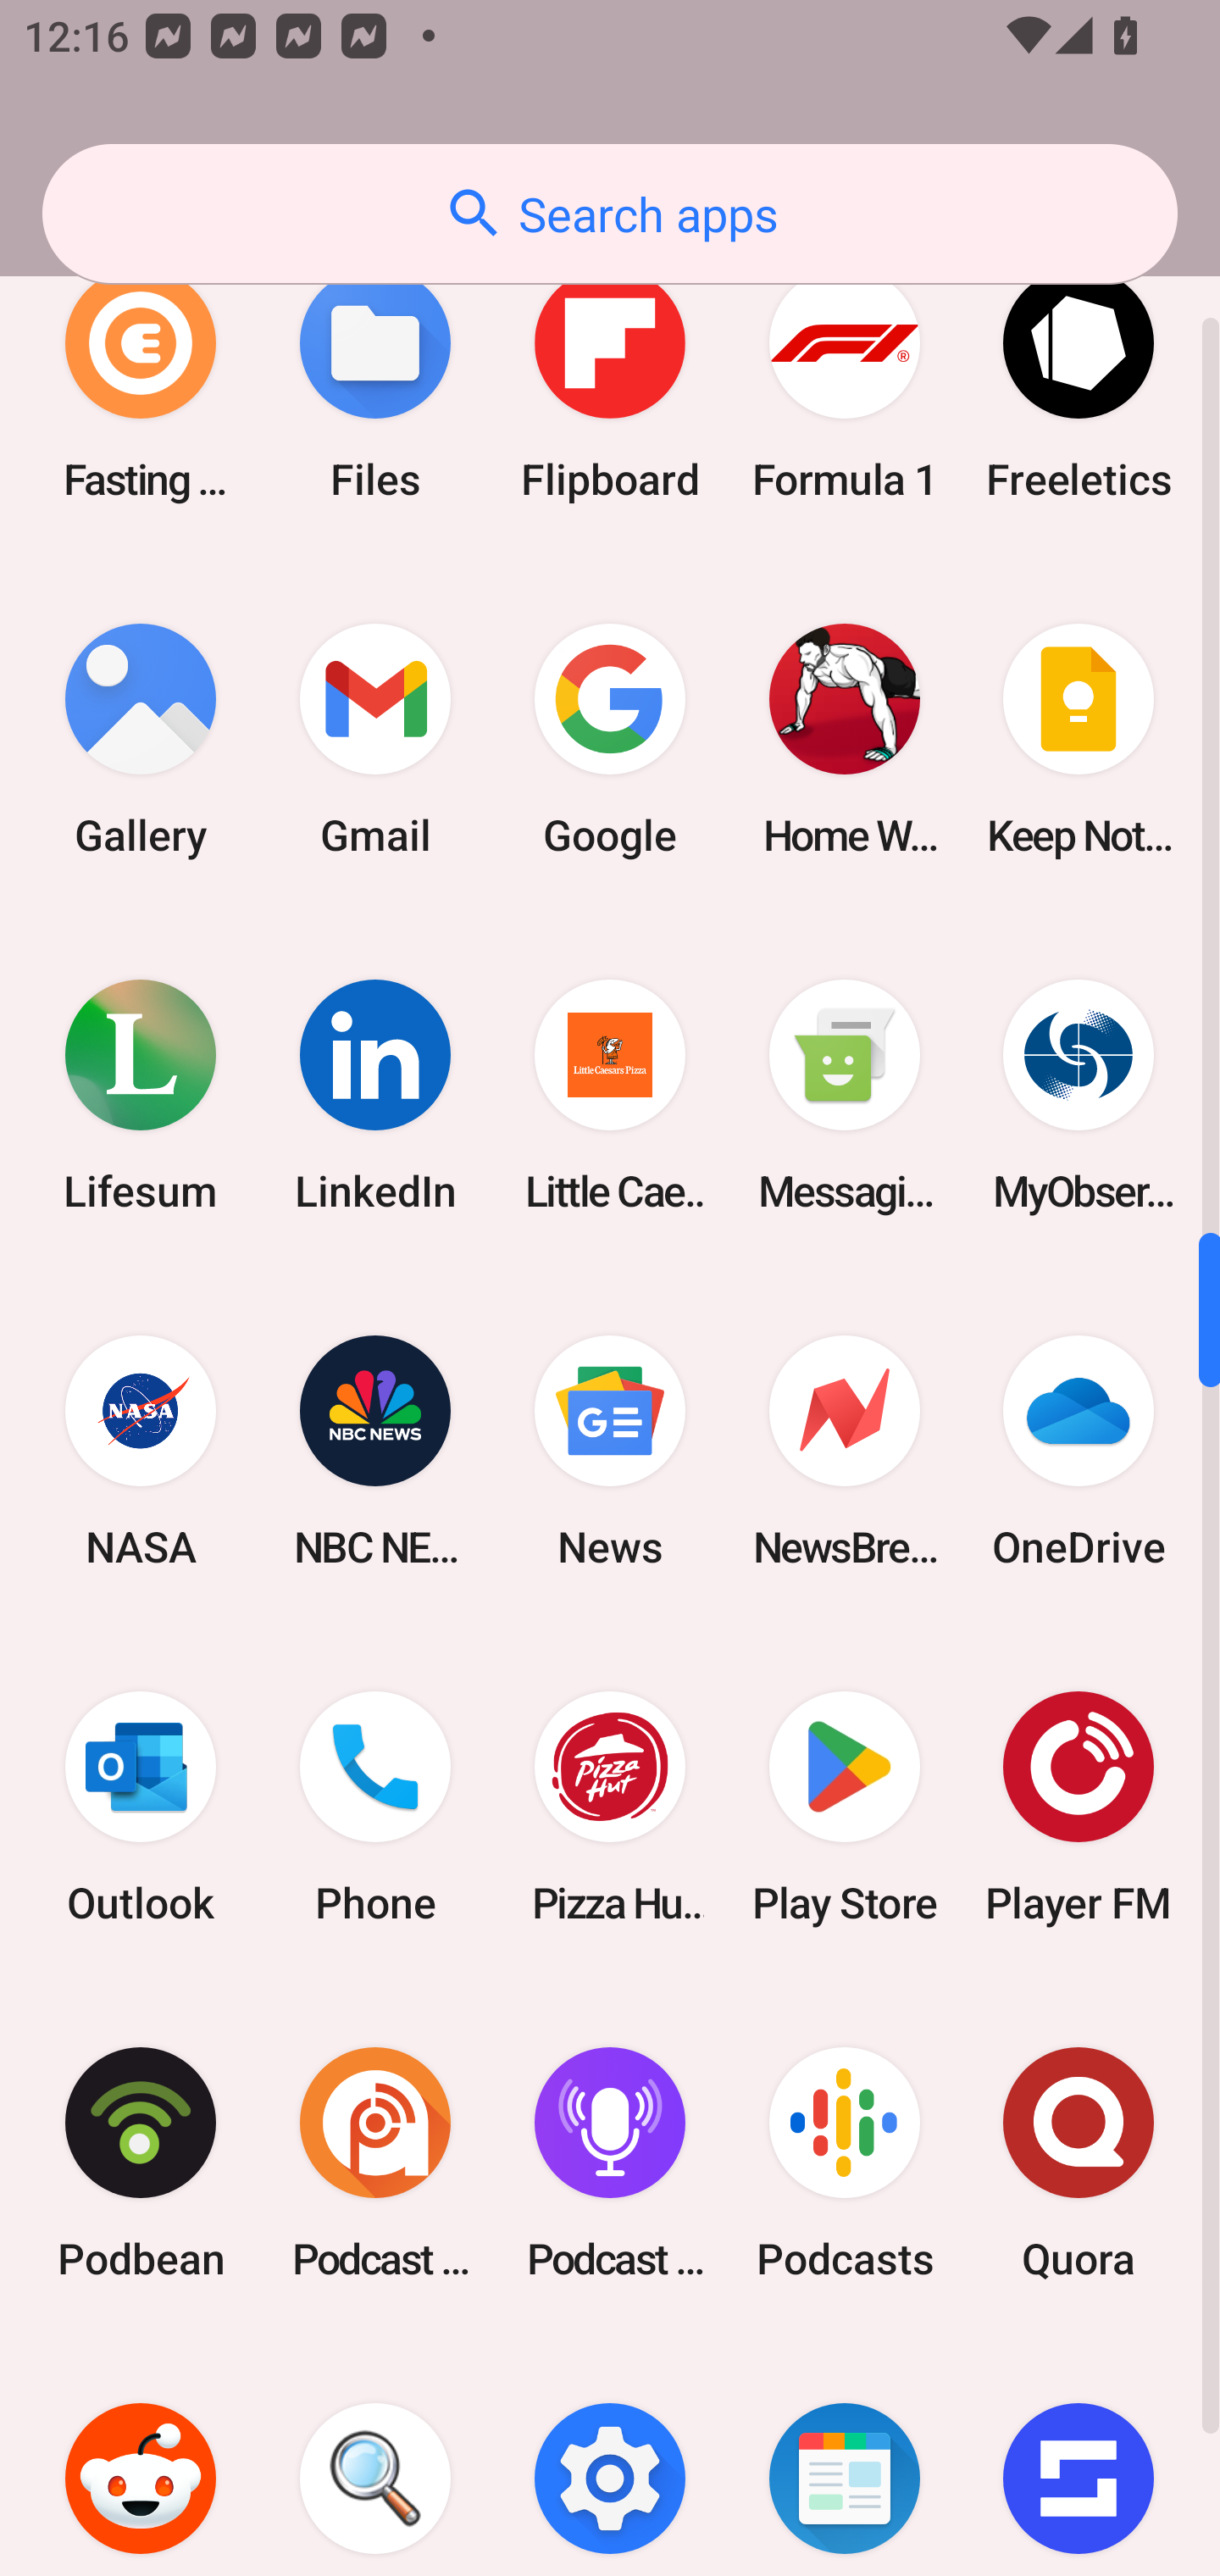  What do you see at coordinates (1079, 383) in the screenshot?
I see `Freeletics` at bounding box center [1079, 383].